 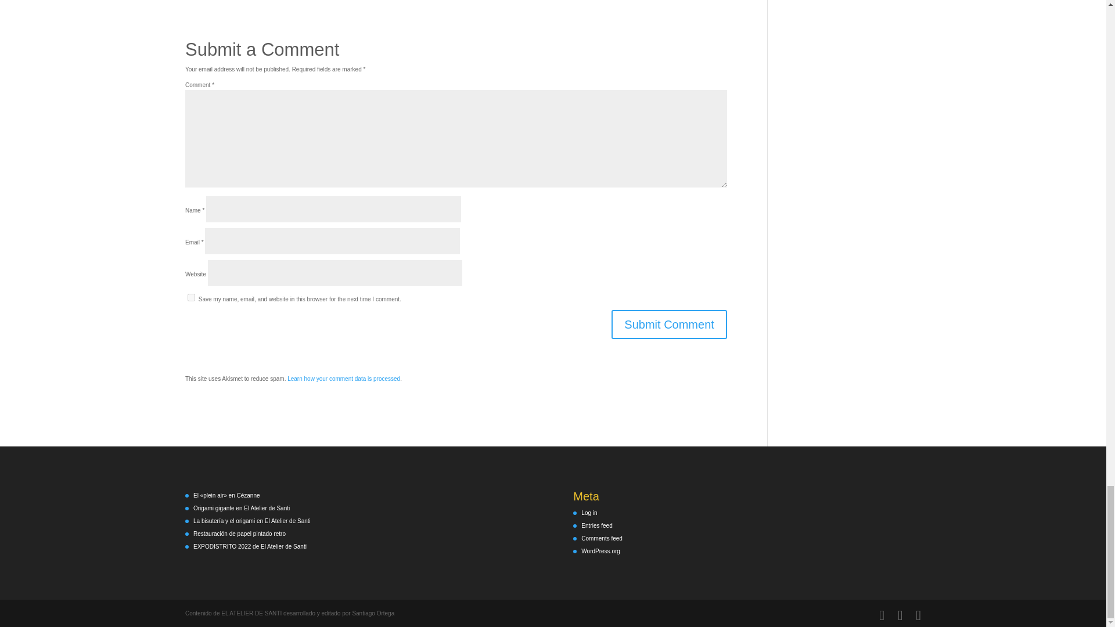 What do you see at coordinates (602, 539) in the screenshot?
I see `Comments feed` at bounding box center [602, 539].